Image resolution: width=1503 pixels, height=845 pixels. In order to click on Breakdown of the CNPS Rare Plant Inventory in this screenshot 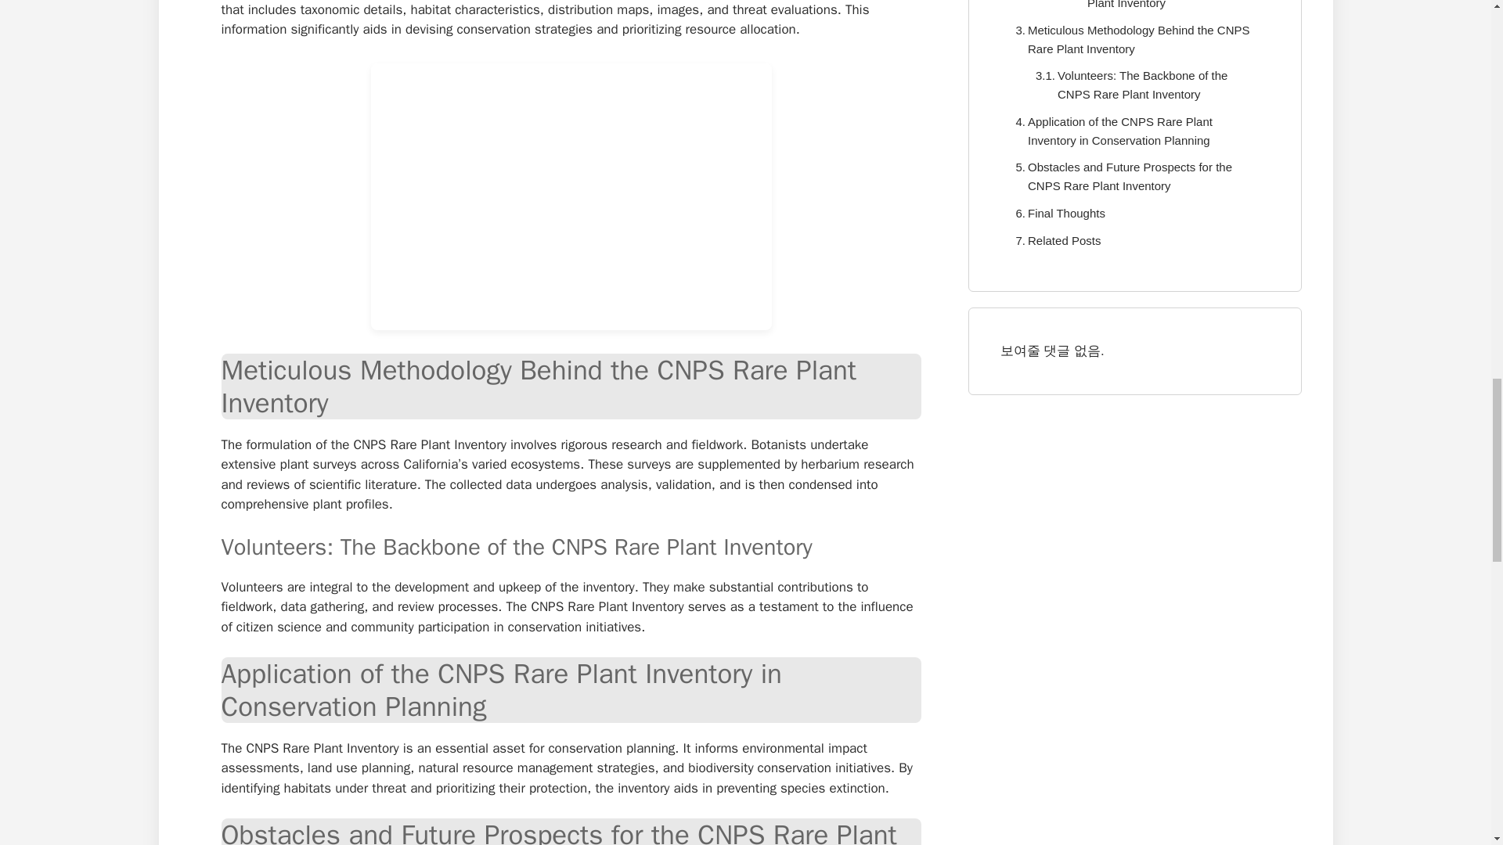, I will do `click(1154, 6)`.